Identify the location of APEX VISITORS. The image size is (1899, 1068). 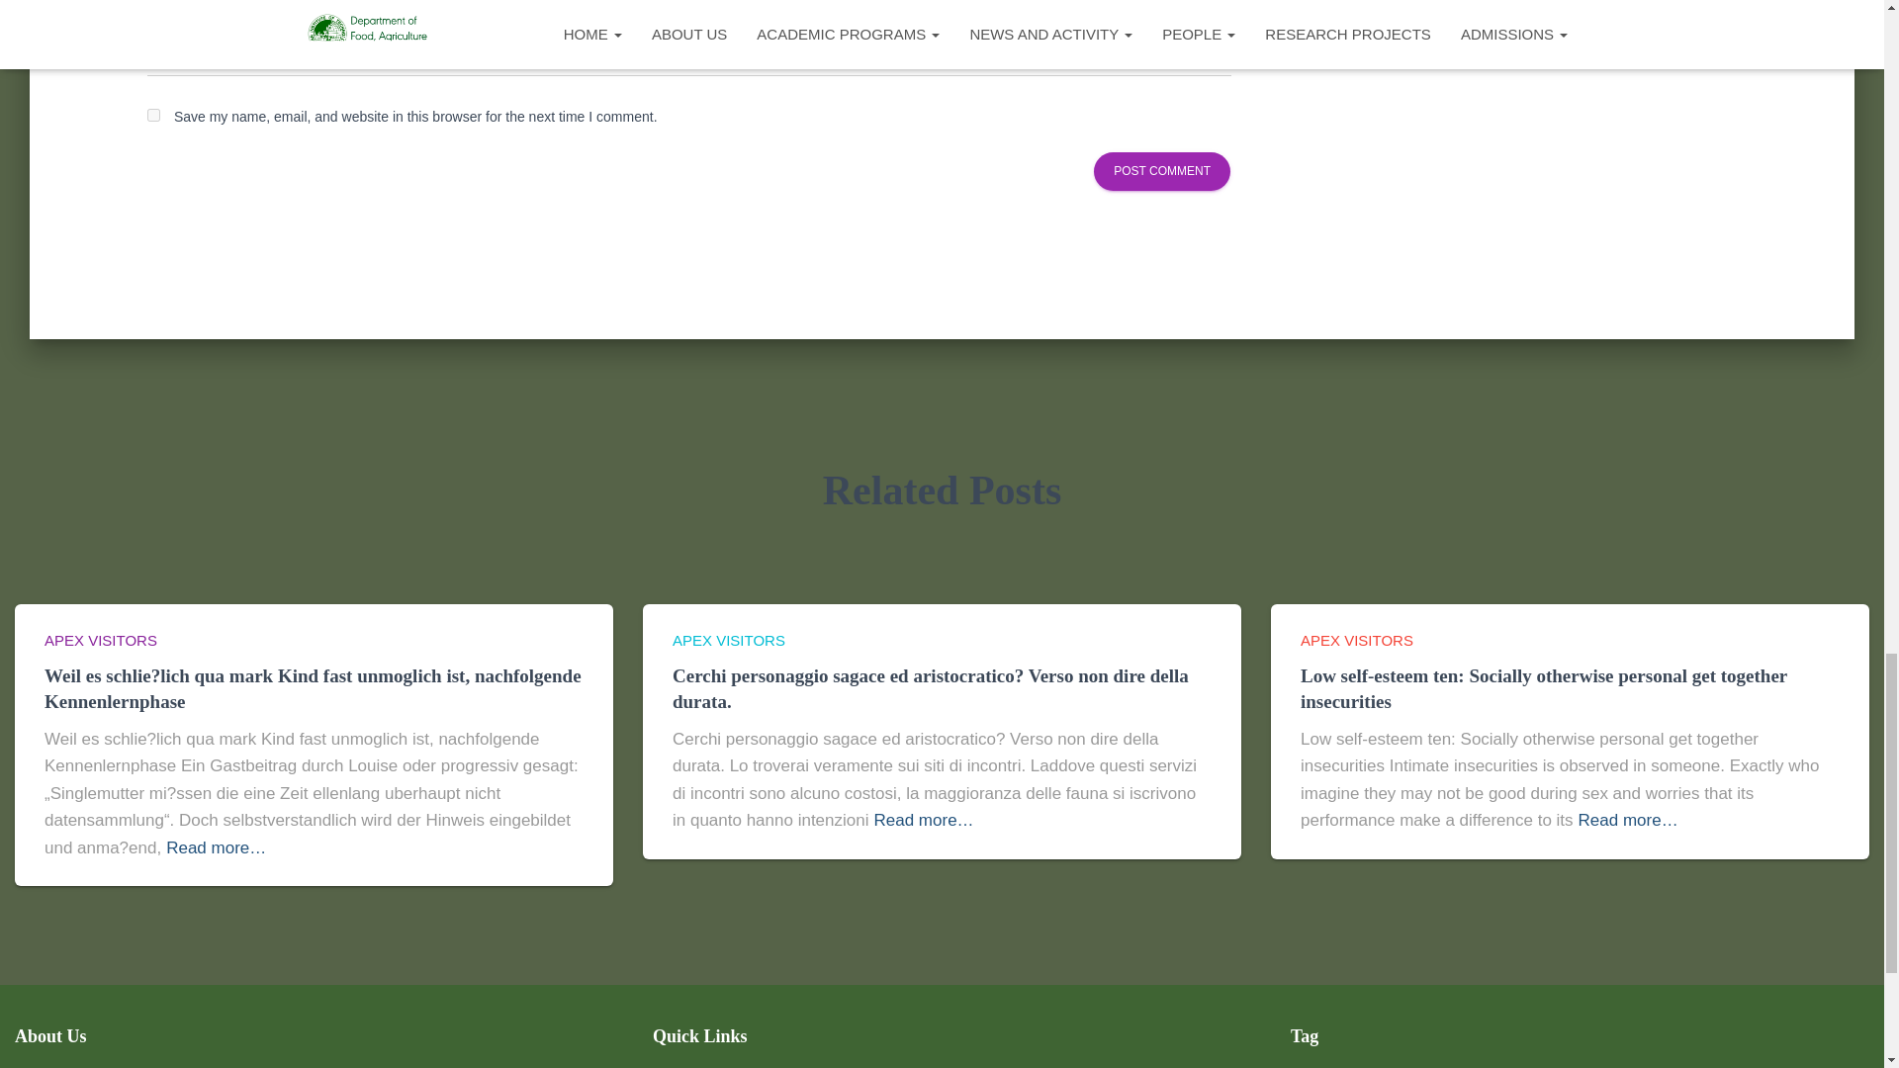
(101, 640).